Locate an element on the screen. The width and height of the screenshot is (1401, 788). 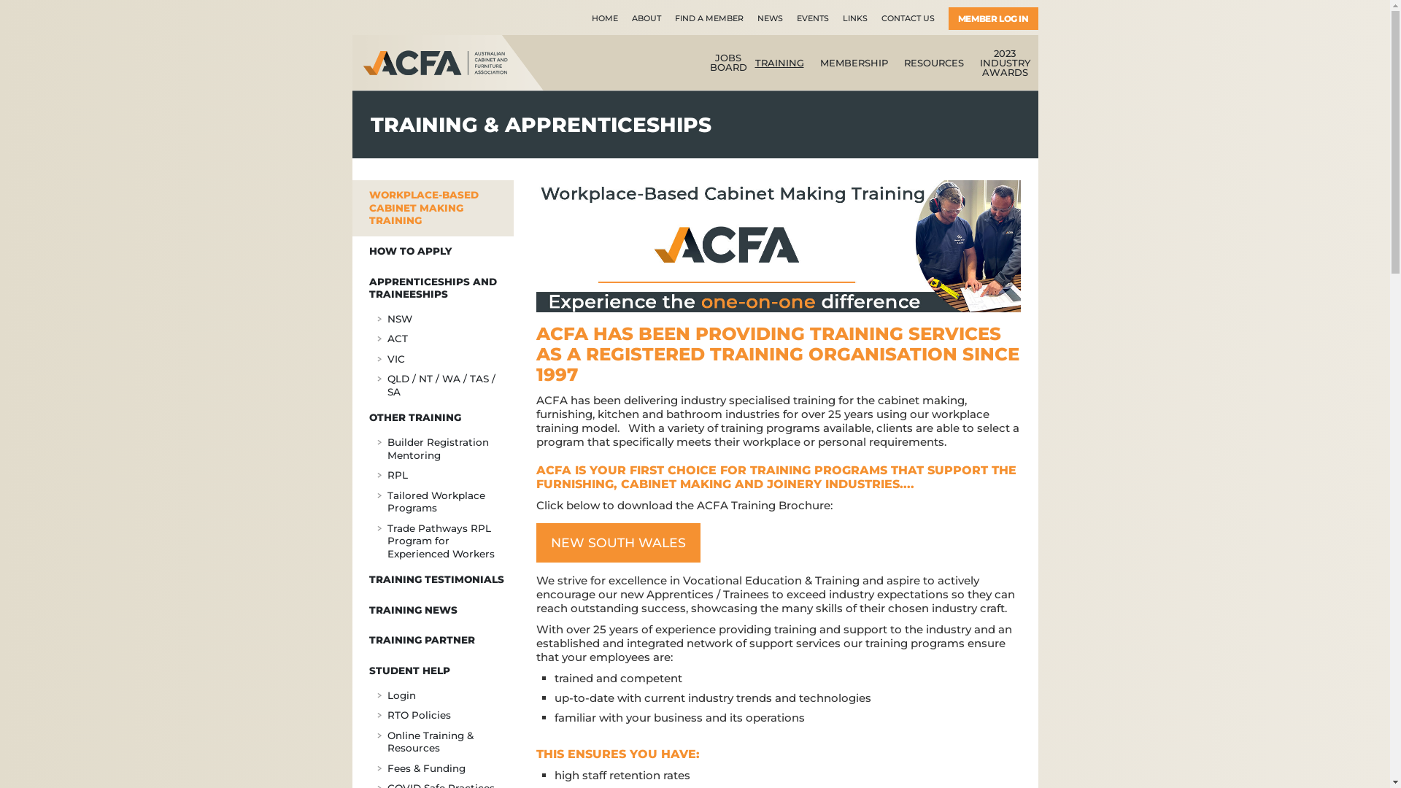
VIC is located at coordinates (432, 360).